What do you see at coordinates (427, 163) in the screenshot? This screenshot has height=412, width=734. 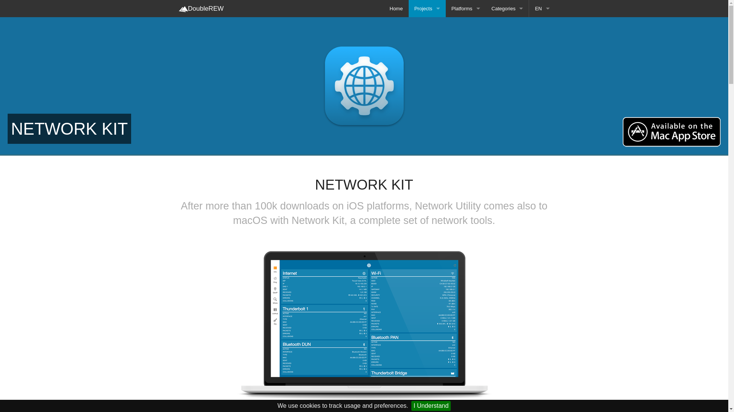 I see `QuickContacts` at bounding box center [427, 163].